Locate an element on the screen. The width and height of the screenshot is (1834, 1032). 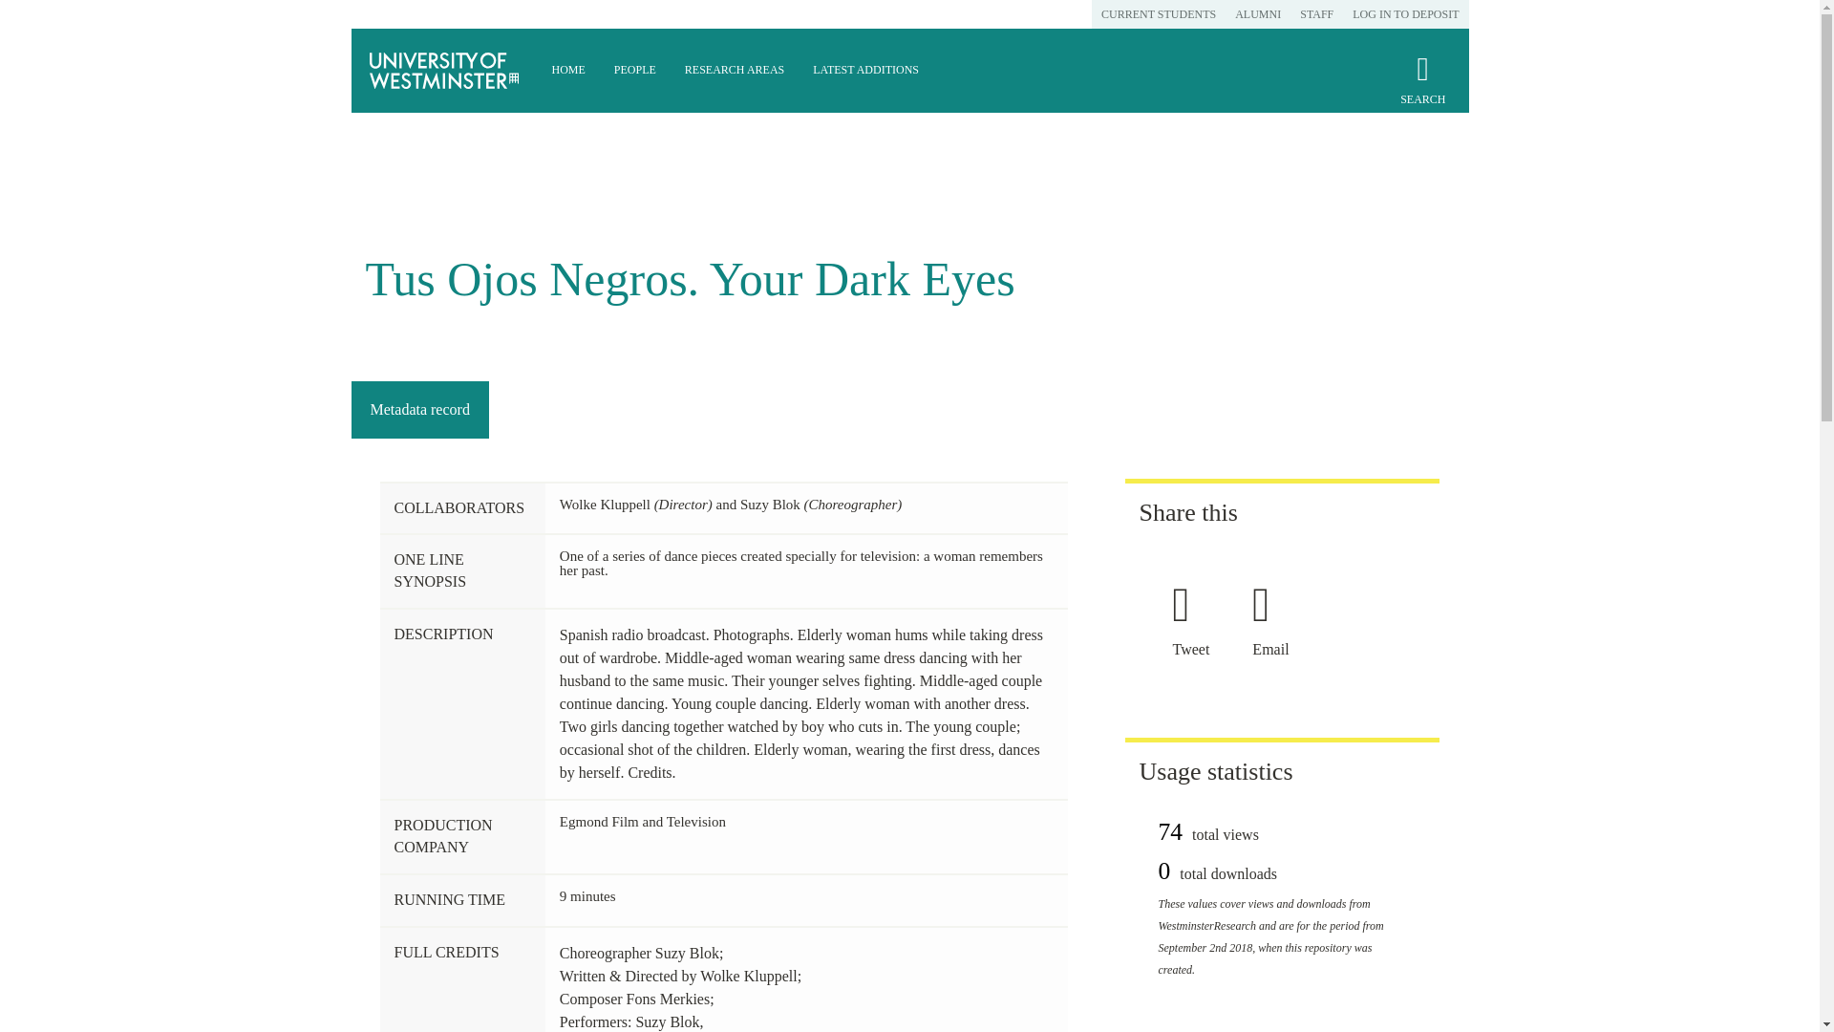
LOG IN TO DEPOSIT is located at coordinates (1405, 14).